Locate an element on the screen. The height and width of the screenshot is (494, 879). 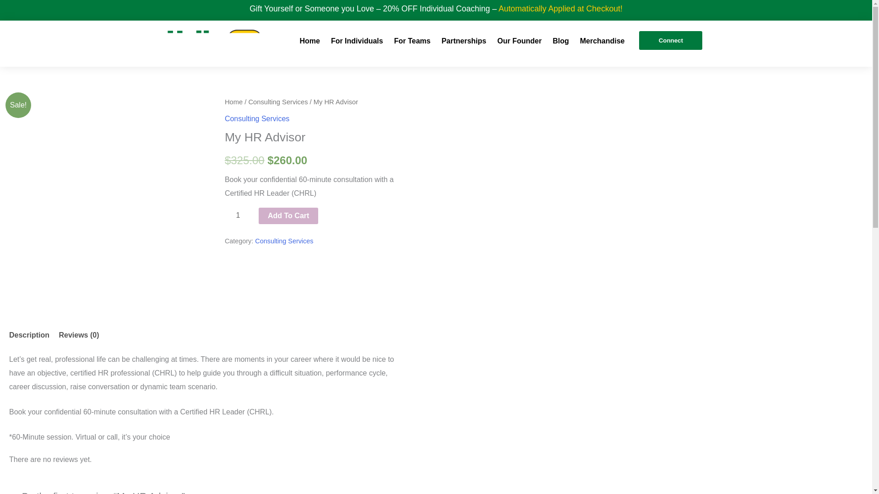
Merchandise is located at coordinates (602, 41).